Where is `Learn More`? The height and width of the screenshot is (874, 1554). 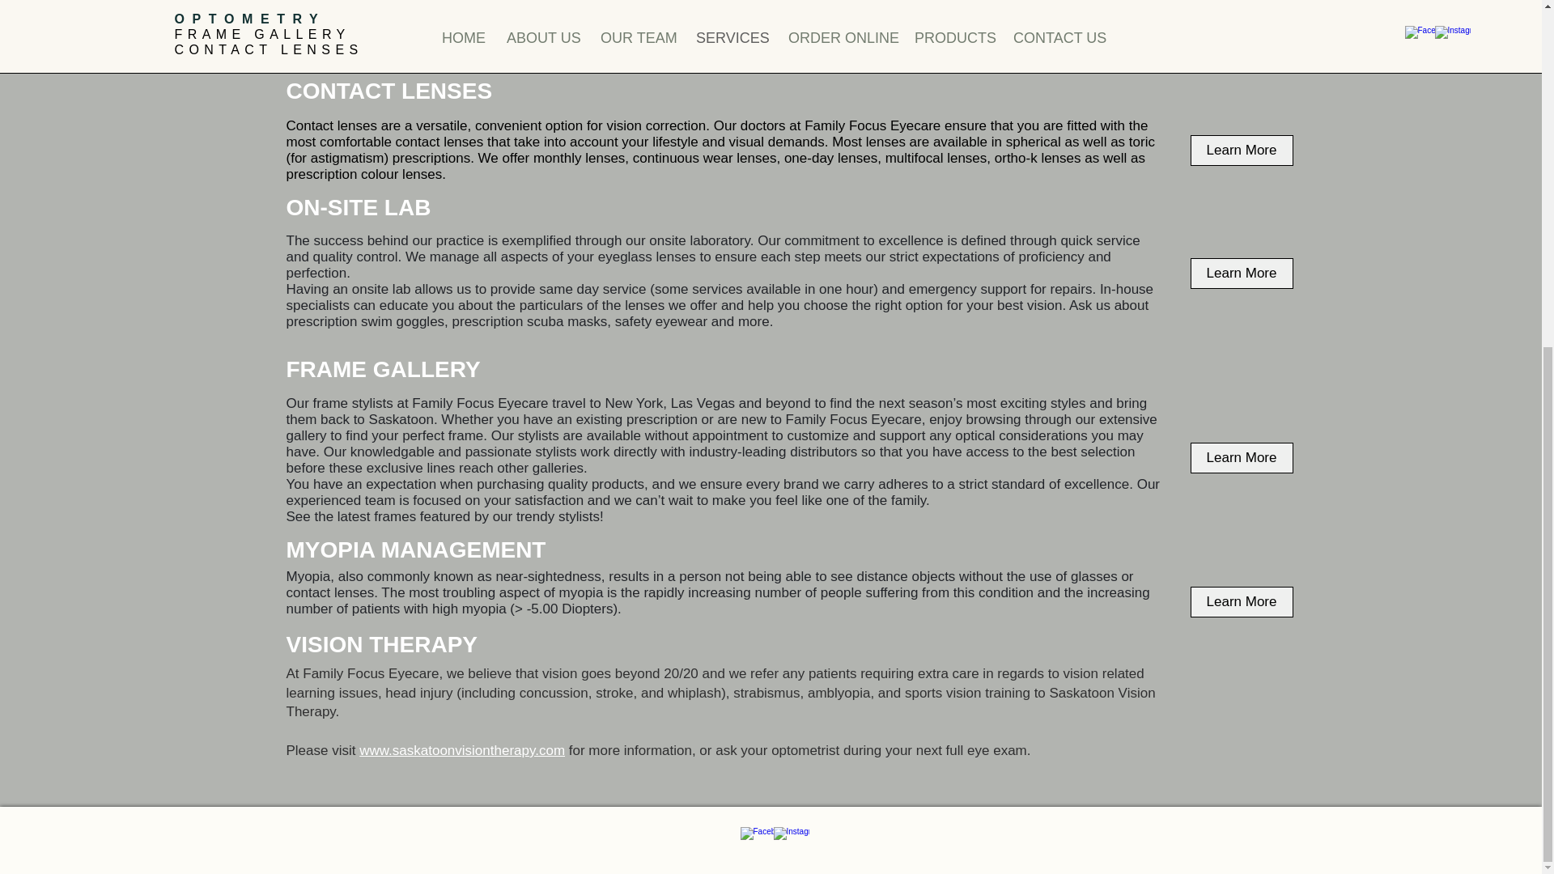 Learn More is located at coordinates (1242, 601).